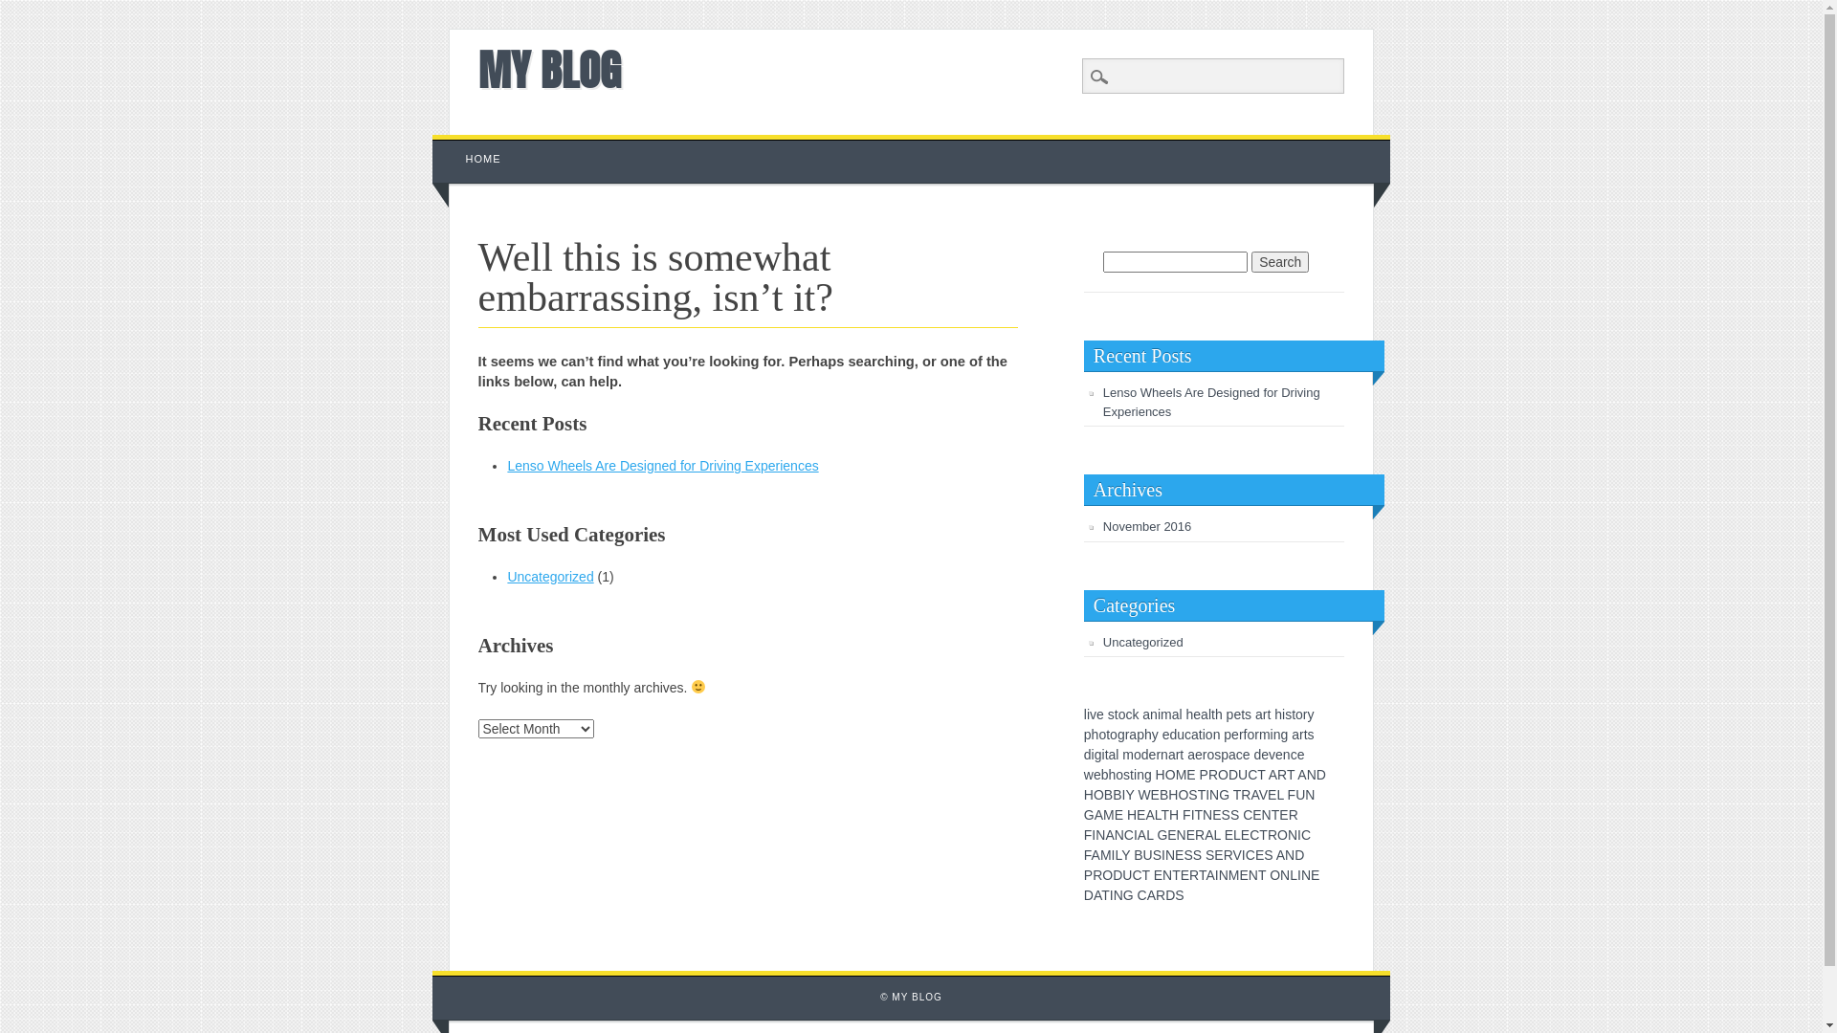  Describe the element at coordinates (1254, 835) in the screenshot. I see `C` at that location.